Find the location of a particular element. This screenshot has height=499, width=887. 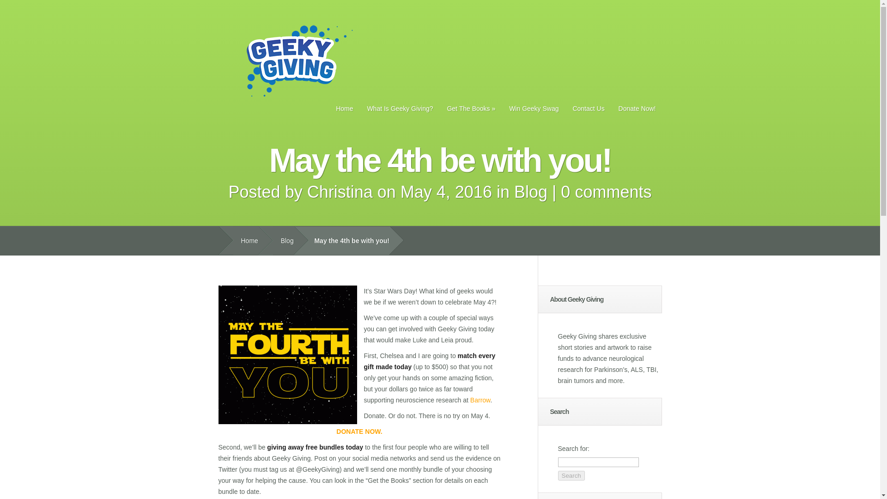

Win Geeky Swag is located at coordinates (533, 108).